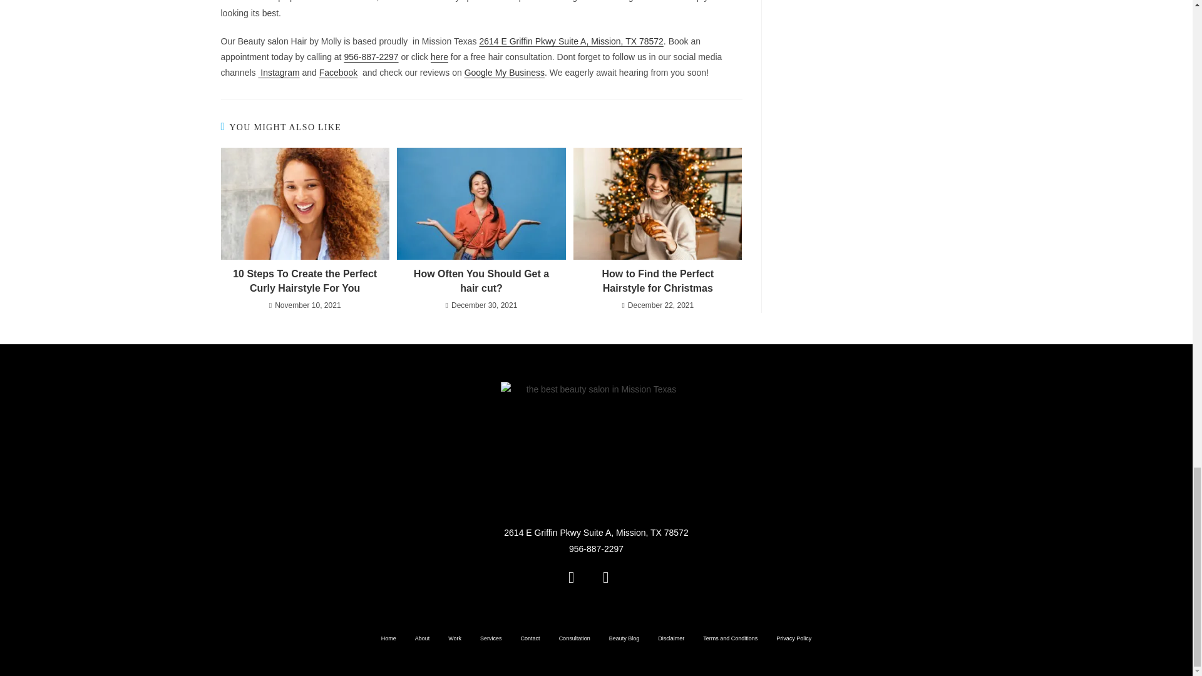  I want to click on How to Find the Perfect Hairstyle for Christmas, so click(657, 280).